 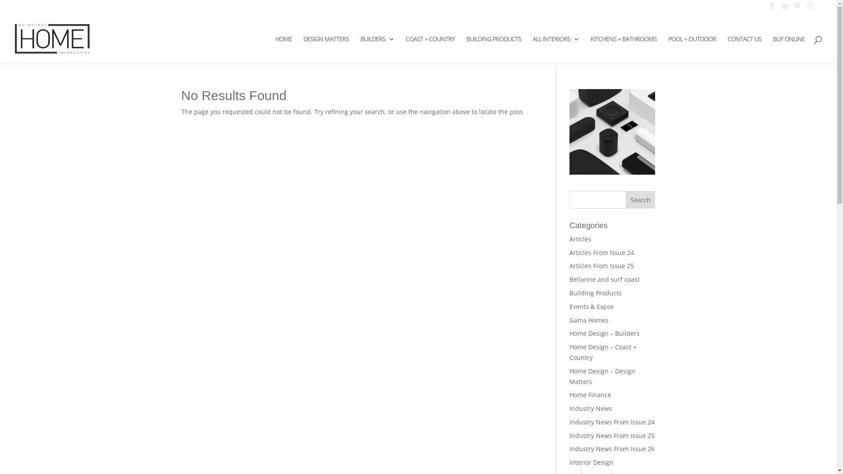 I want to click on DESIGN MATTERS, so click(x=326, y=50).